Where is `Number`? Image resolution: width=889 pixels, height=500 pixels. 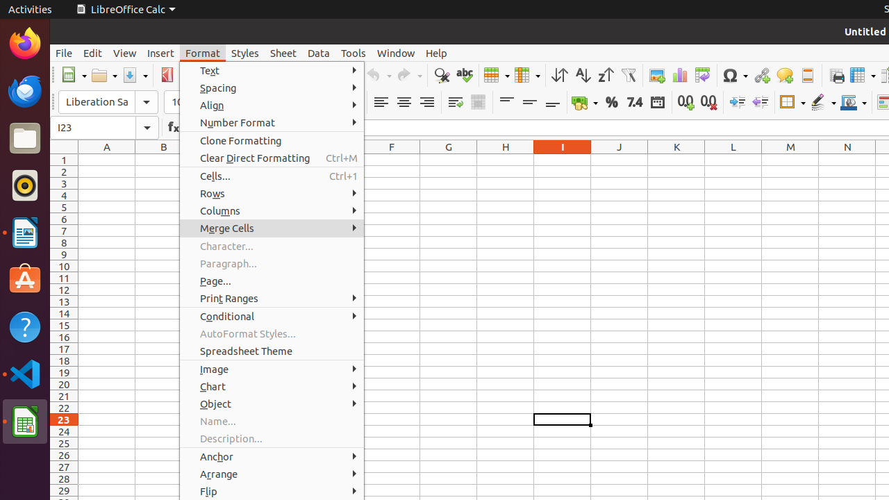
Number is located at coordinates (635, 103).